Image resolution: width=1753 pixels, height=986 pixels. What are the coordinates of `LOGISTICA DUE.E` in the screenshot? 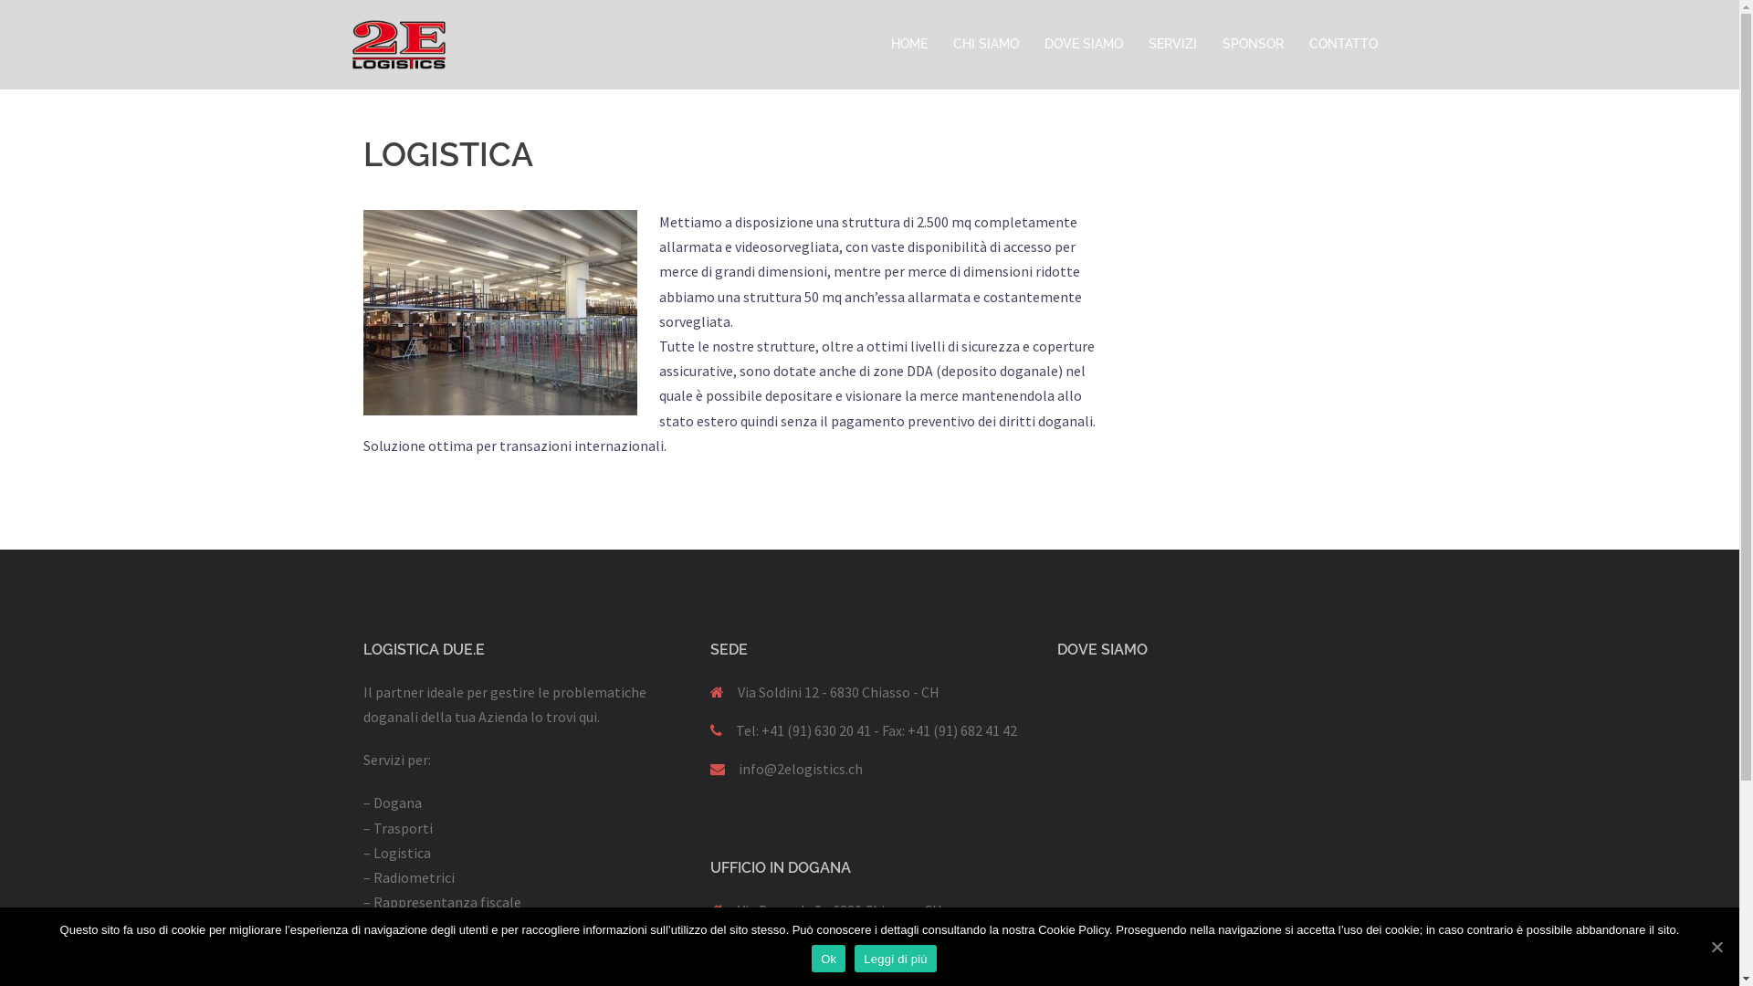 It's located at (398, 43).